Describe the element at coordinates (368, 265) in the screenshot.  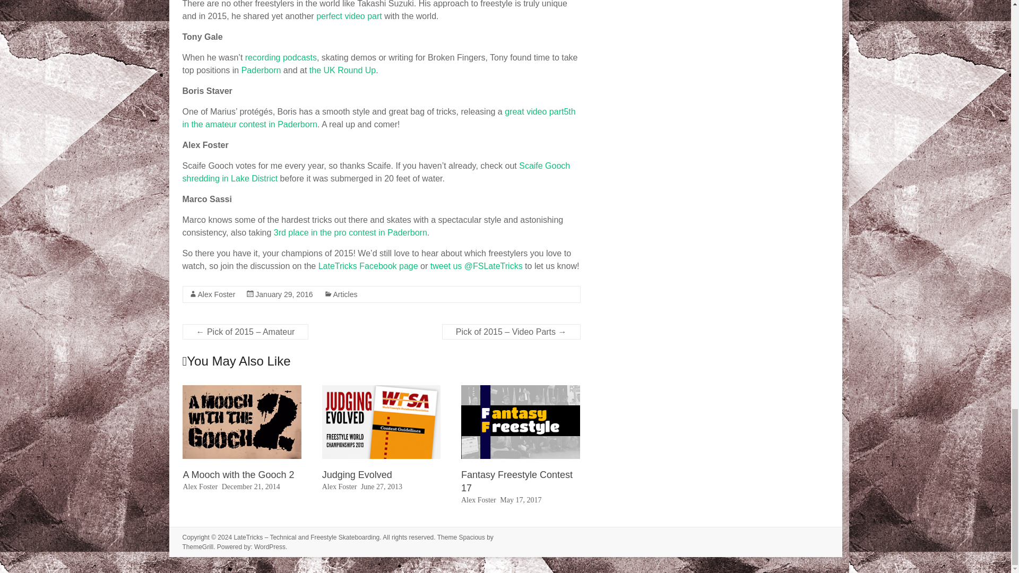
I see `LateTricks Facebook page` at that location.